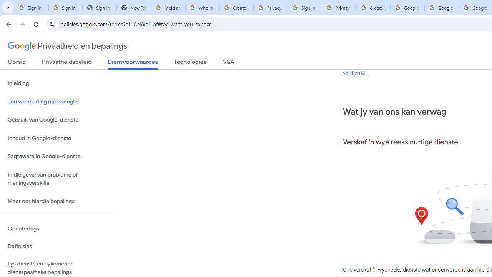 This screenshot has height=277, width=492. What do you see at coordinates (58, 157) in the screenshot?
I see `Sagteware in Google-dienste` at bounding box center [58, 157].